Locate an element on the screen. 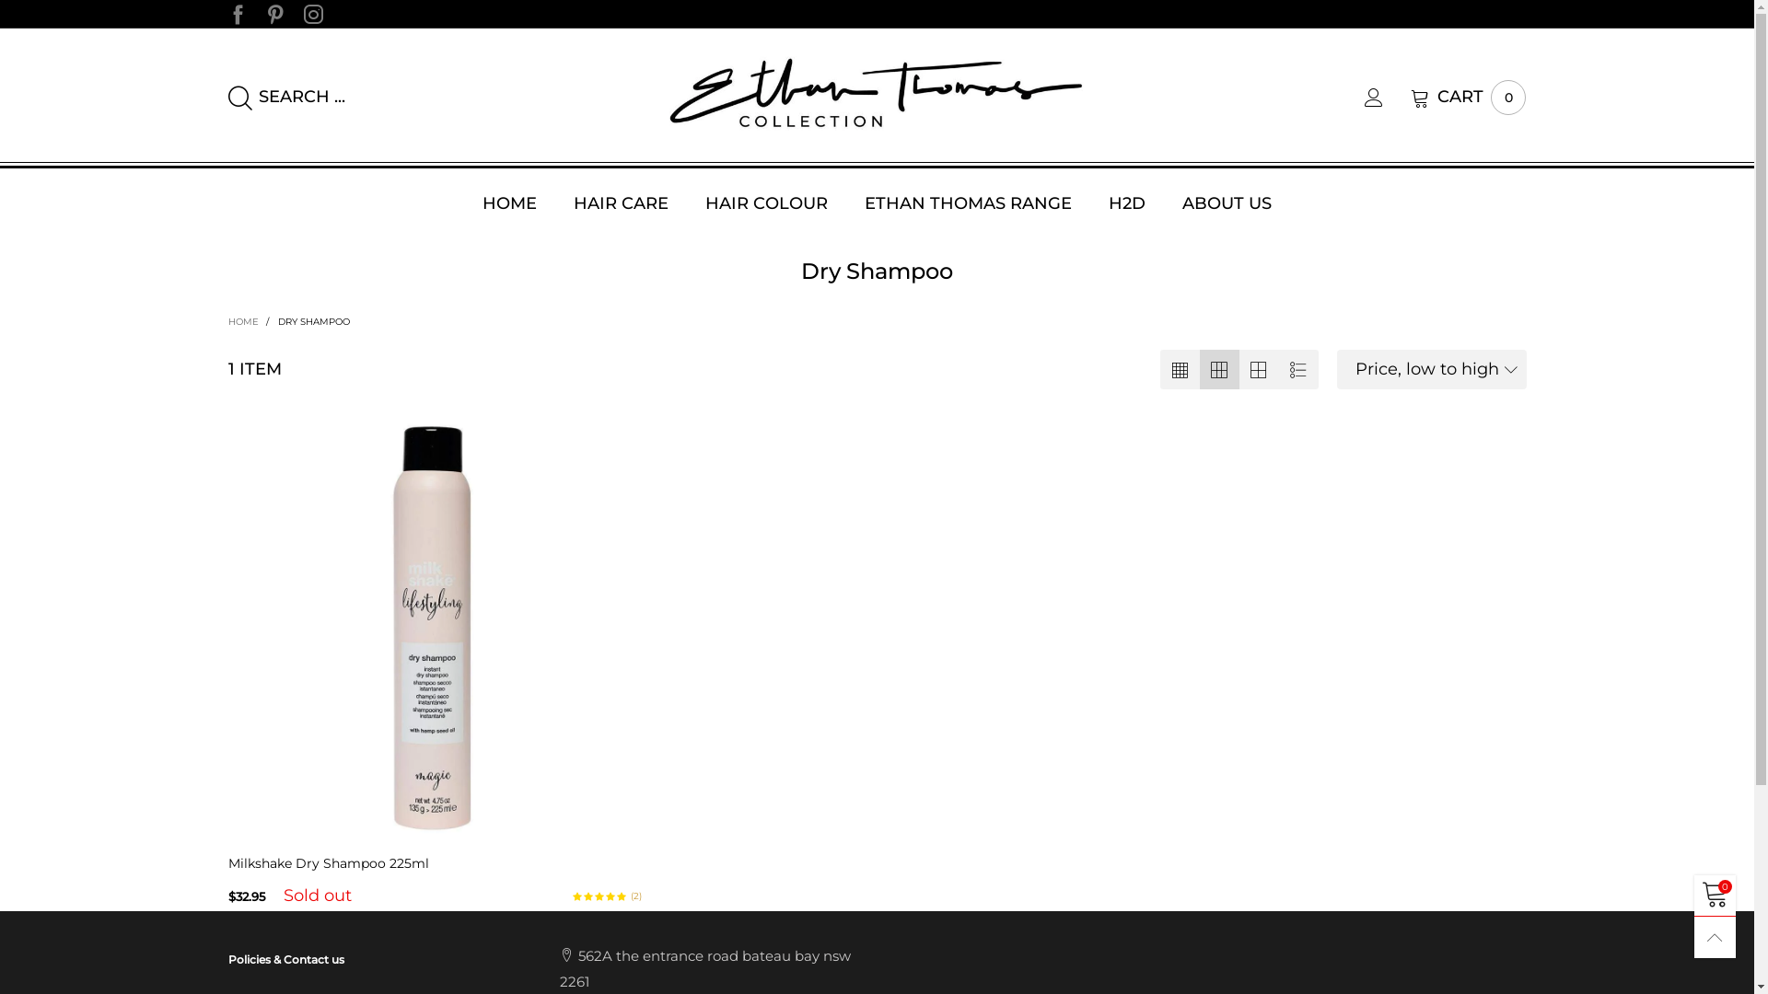 The image size is (1768, 994). HOME is located at coordinates (510, 204).